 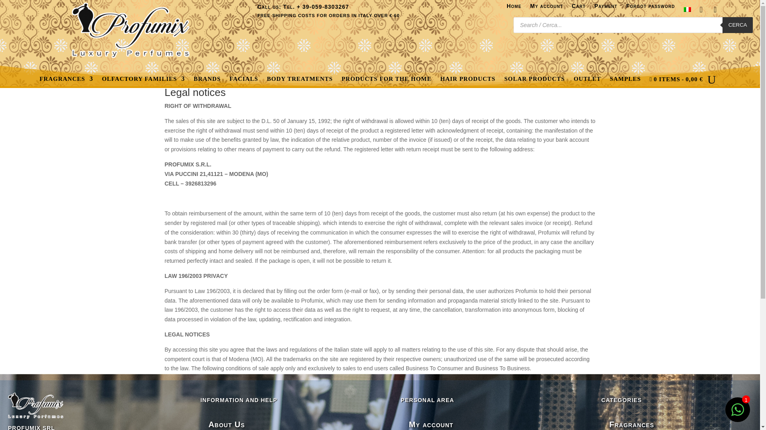 I want to click on logo-profumixluxury-ev, so click(x=130, y=30).